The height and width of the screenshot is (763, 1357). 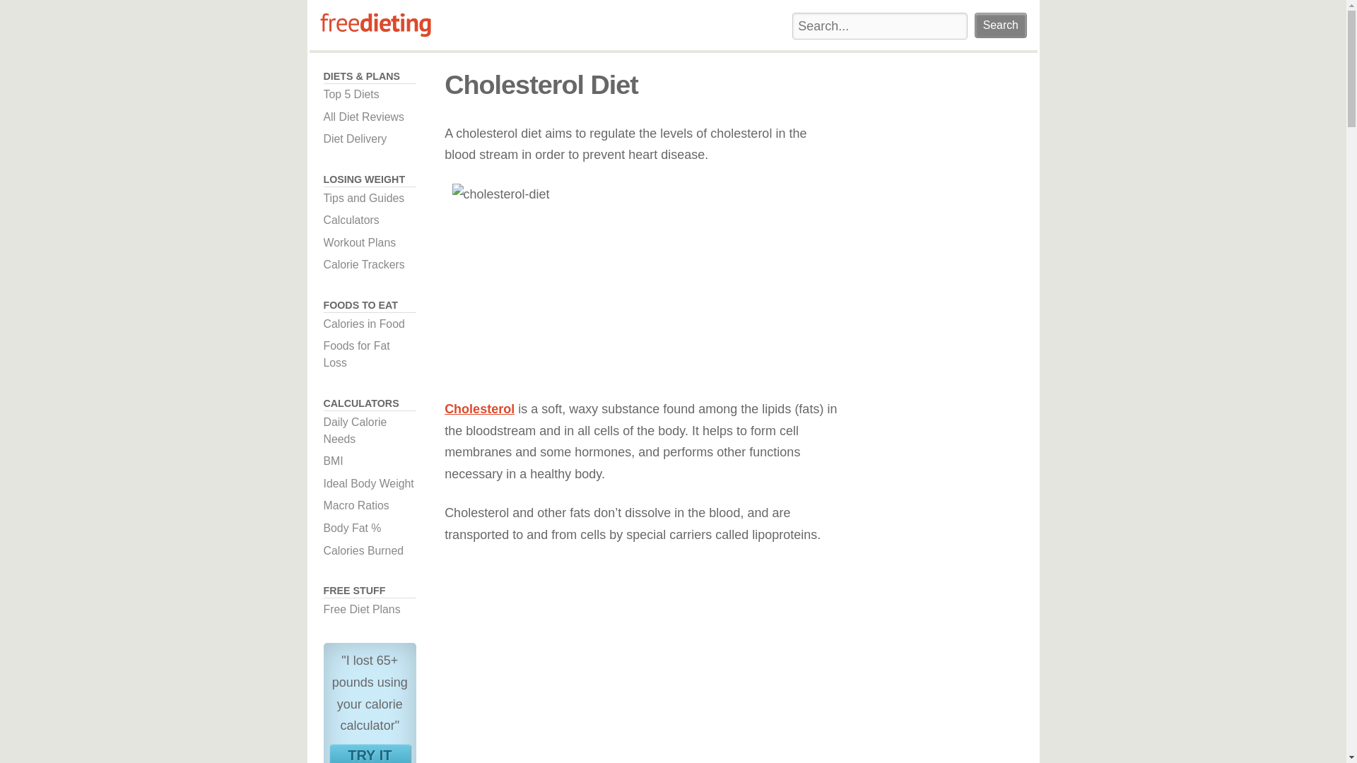 I want to click on Ideal Body Weight, so click(x=370, y=483).